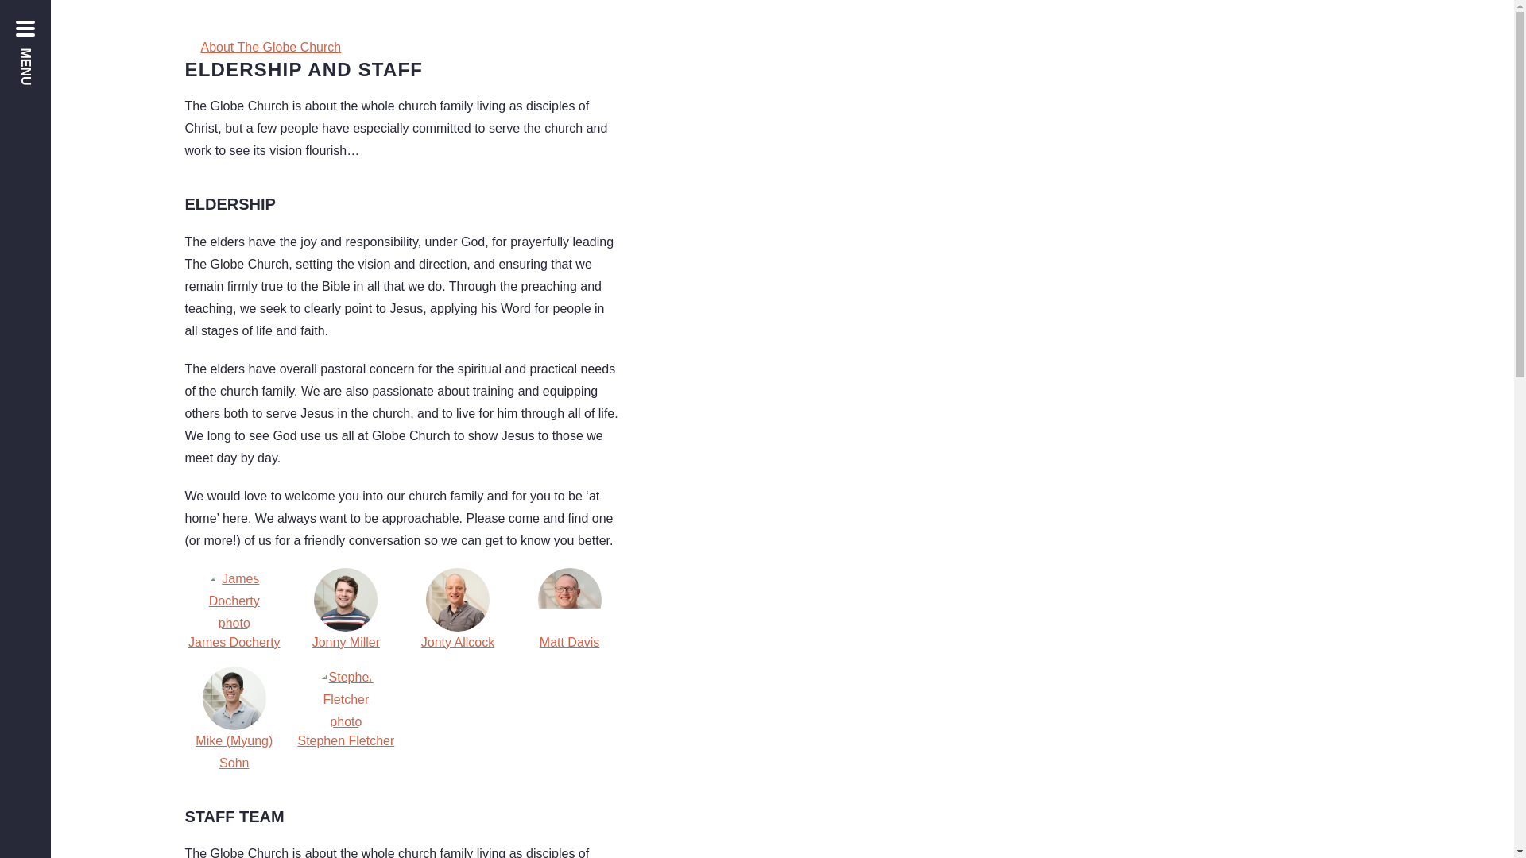  Describe the element at coordinates (781, 48) in the screenshot. I see `About The Globe Church` at that location.